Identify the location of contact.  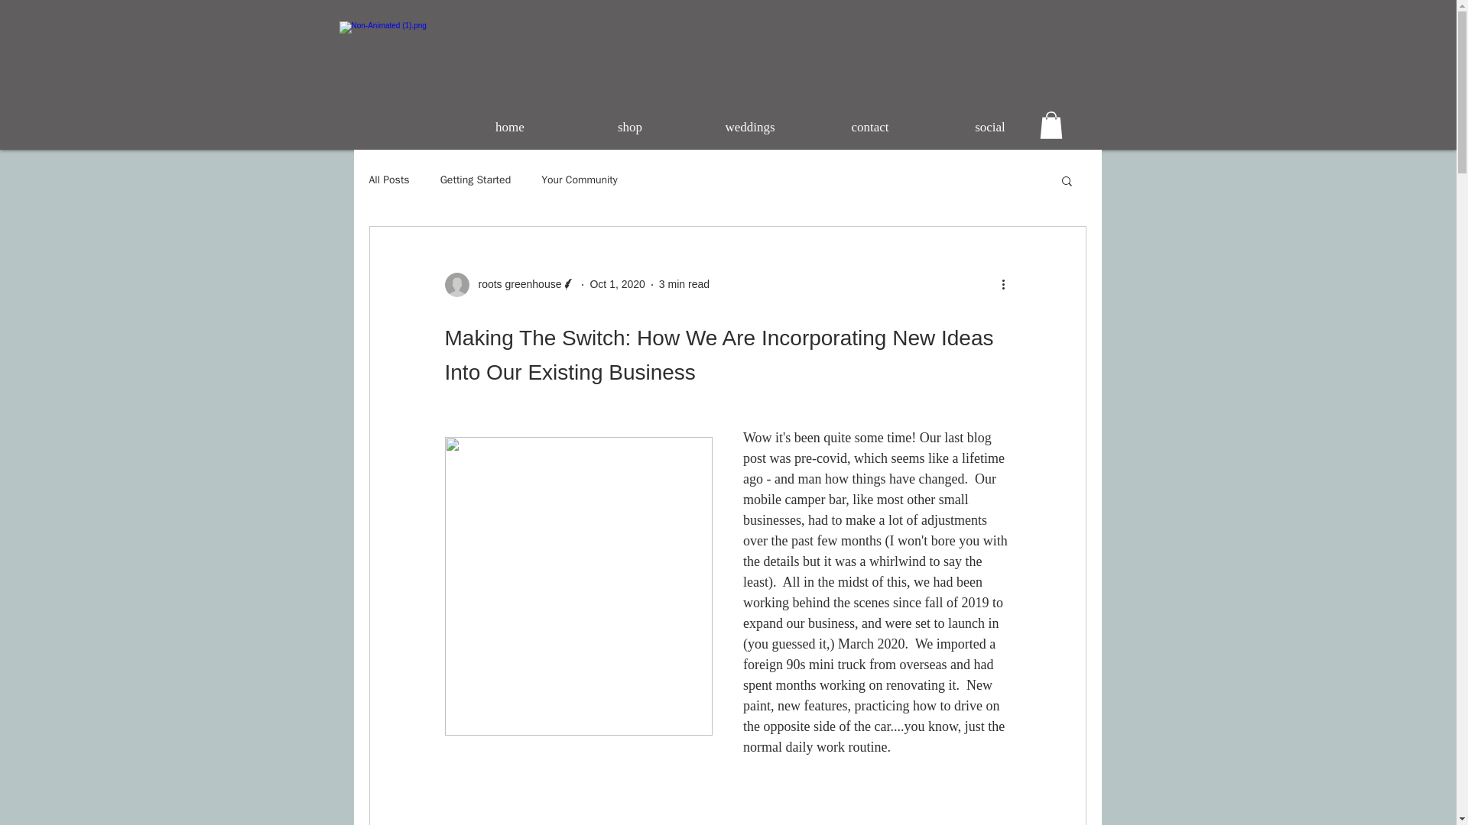
(870, 120).